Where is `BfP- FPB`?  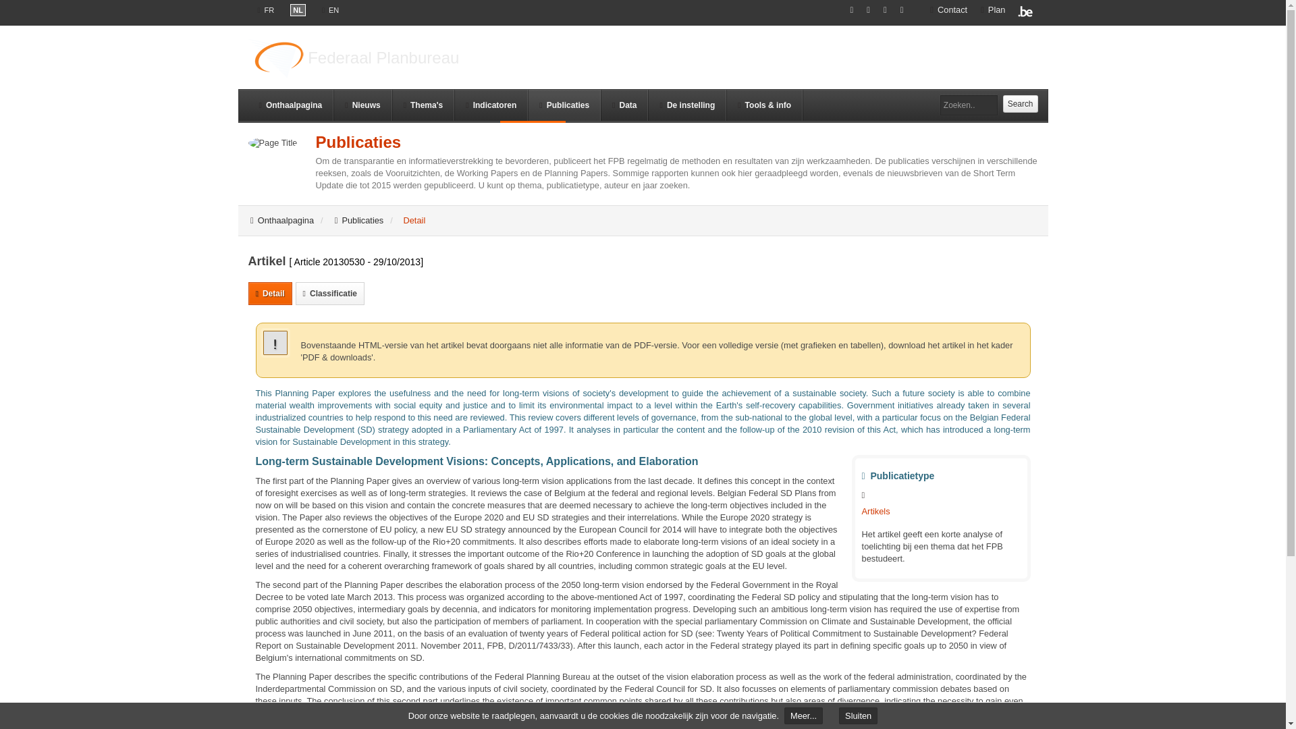
BfP- FPB is located at coordinates (275, 59).